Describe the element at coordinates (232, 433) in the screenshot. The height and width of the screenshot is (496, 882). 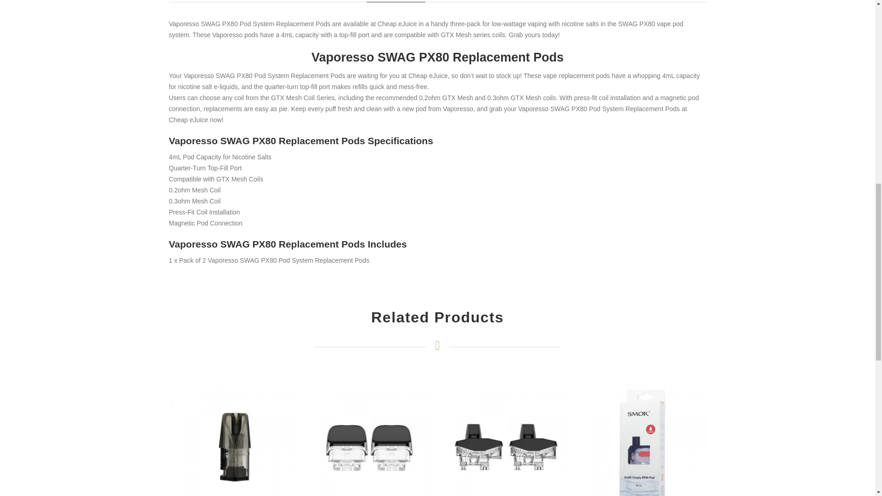
I see `Vaporesso Barr Pods` at that location.